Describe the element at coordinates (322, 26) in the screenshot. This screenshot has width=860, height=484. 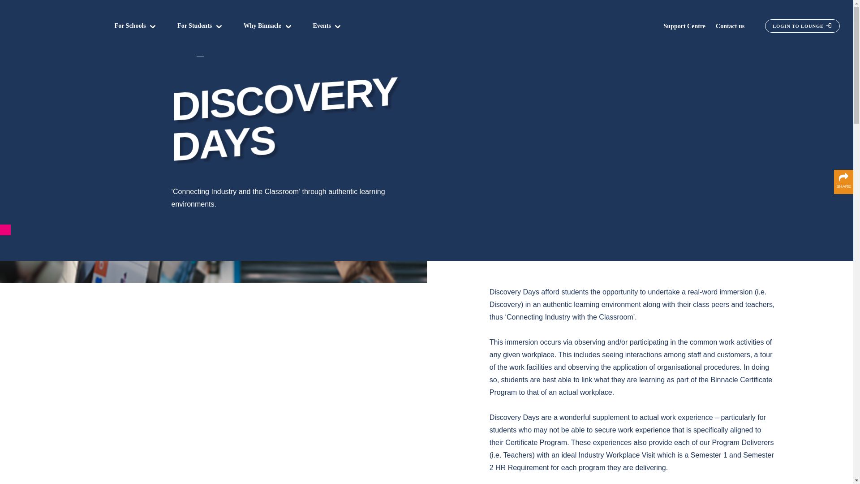
I see `Events` at that location.